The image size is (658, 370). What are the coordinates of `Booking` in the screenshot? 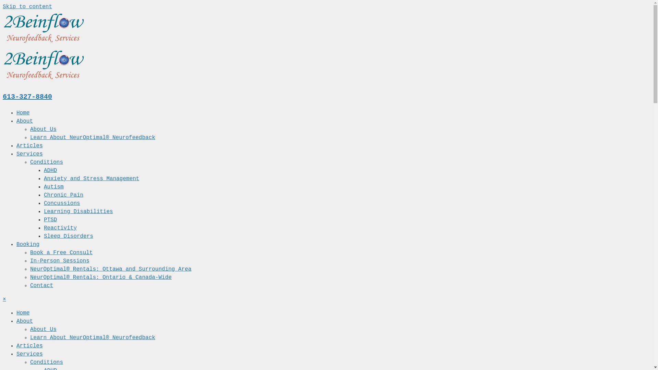 It's located at (28, 245).